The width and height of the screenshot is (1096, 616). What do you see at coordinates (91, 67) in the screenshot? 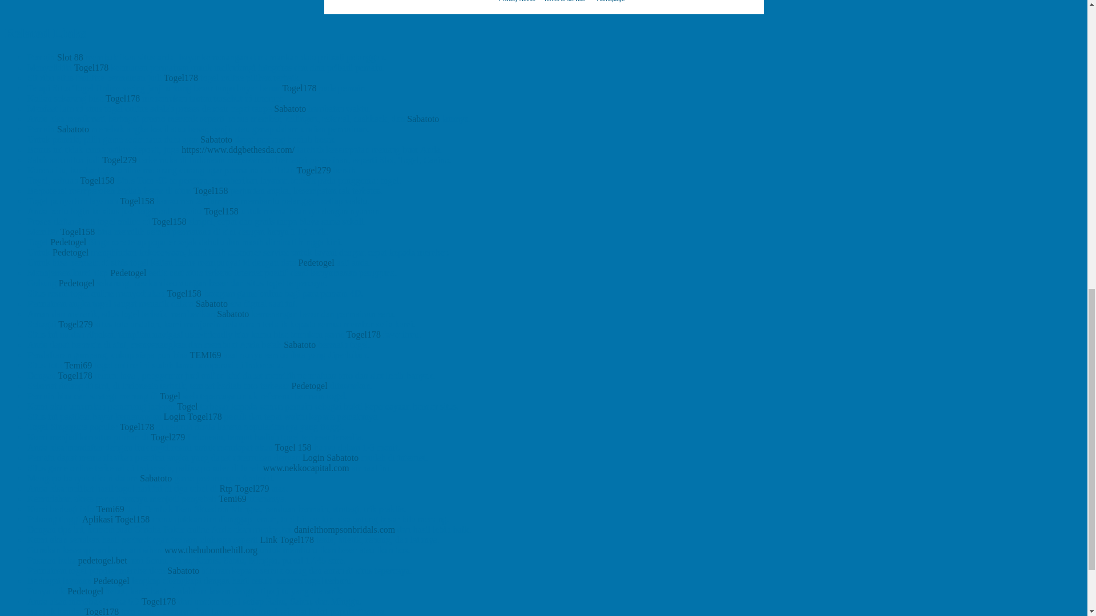
I see `Togel178` at bounding box center [91, 67].